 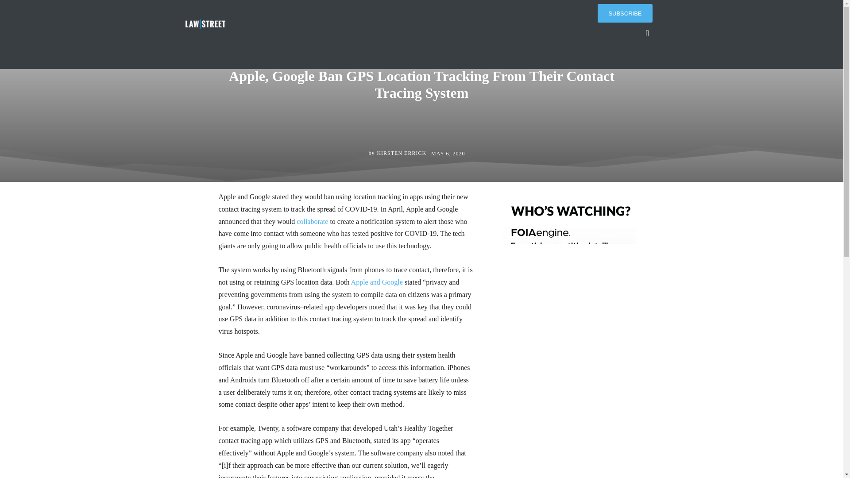 What do you see at coordinates (313, 221) in the screenshot?
I see `collaborate` at bounding box center [313, 221].